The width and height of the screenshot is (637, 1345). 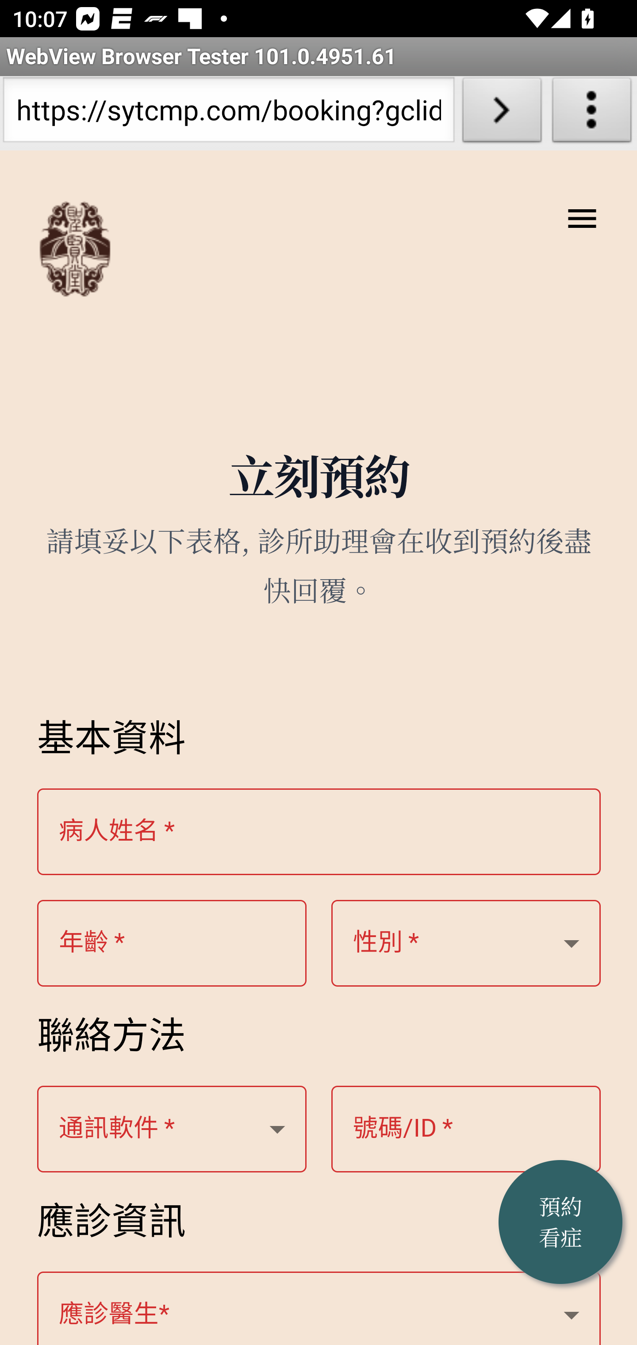 I want to click on About WebView, so click(x=592, y=113).